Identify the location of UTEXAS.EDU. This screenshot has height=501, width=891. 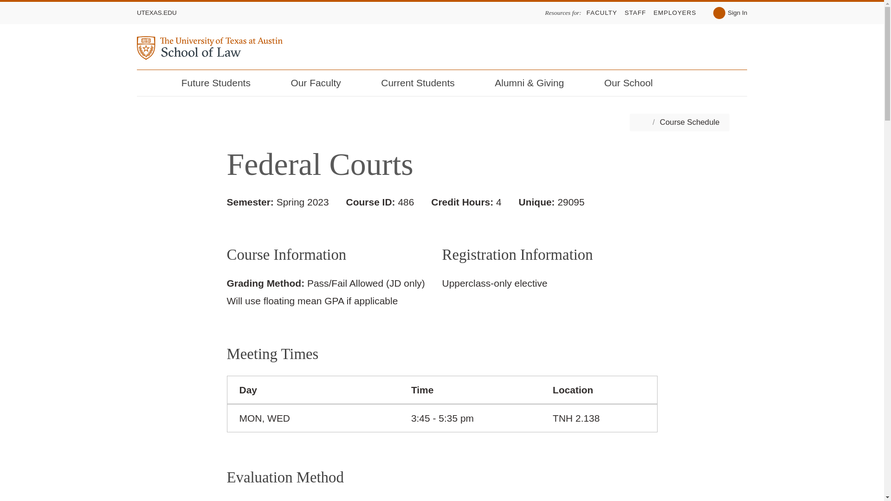
(157, 13).